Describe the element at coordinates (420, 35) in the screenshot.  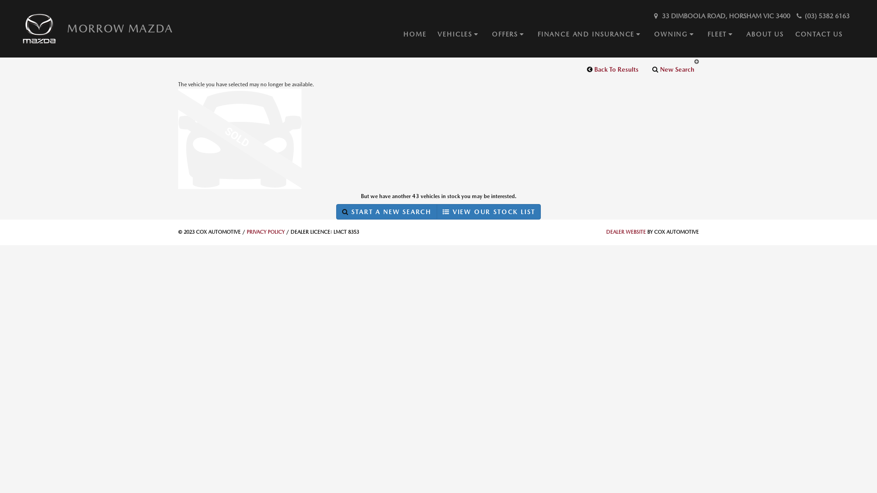
I see `HOME` at that location.